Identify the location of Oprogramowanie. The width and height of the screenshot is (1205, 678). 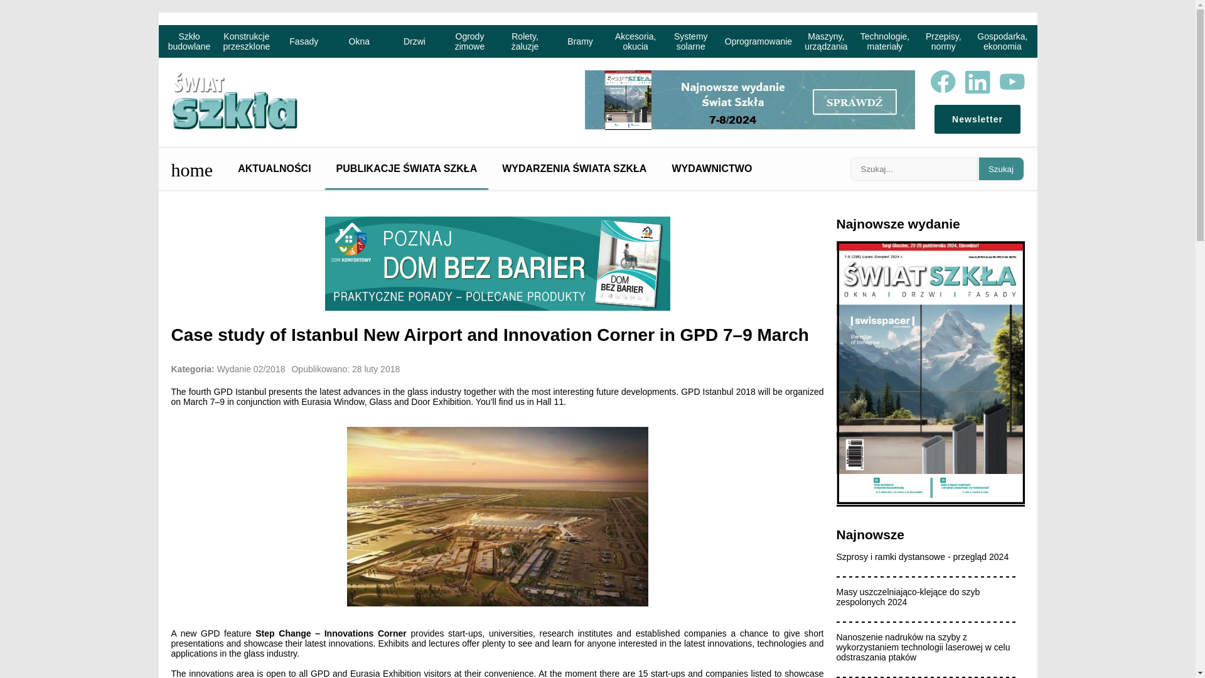
(758, 41).